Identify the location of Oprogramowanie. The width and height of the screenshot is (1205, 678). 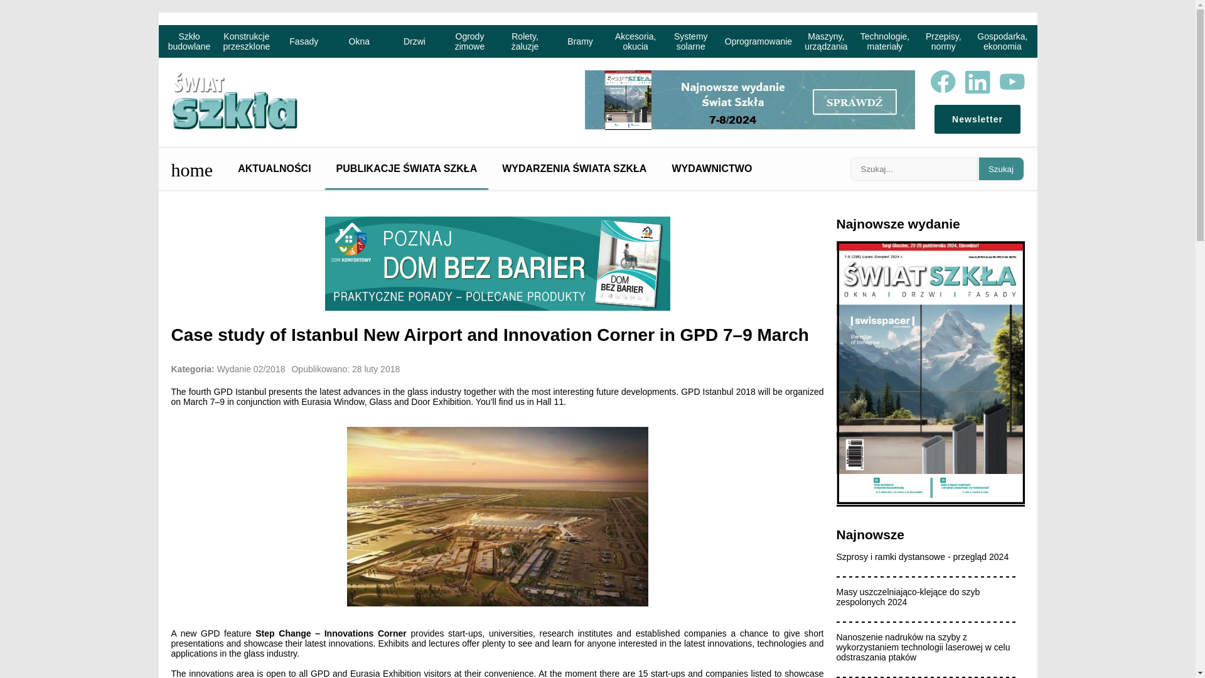
(758, 41).